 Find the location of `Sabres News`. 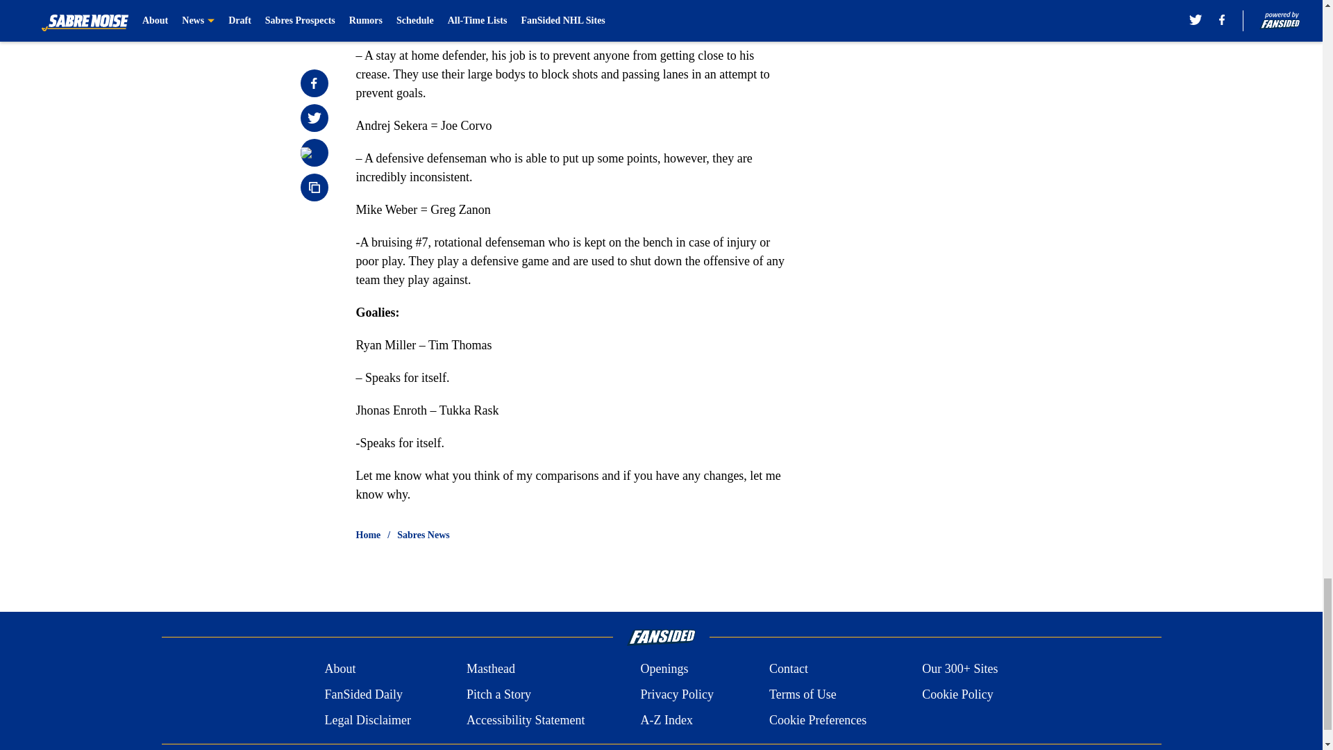

Sabres News is located at coordinates (424, 535).